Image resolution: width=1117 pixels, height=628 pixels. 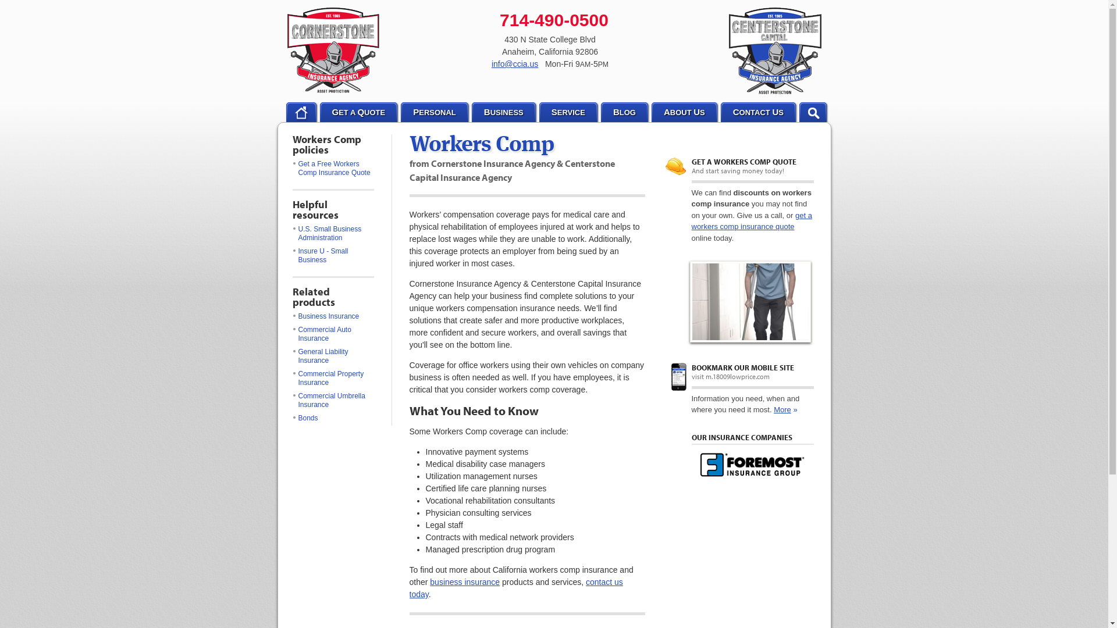 I want to click on PERSONAL, so click(x=435, y=112).